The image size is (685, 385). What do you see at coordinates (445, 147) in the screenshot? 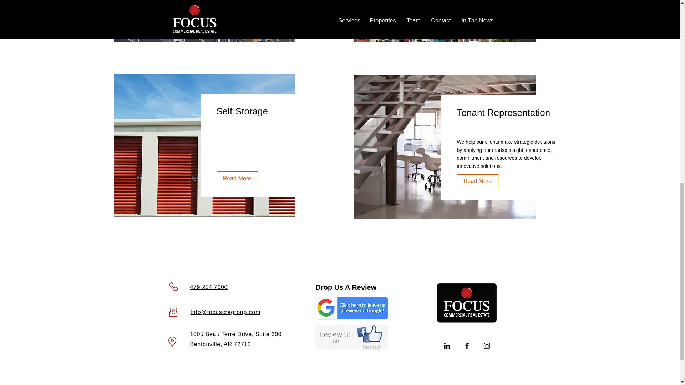
I see `office space.jpg` at bounding box center [445, 147].